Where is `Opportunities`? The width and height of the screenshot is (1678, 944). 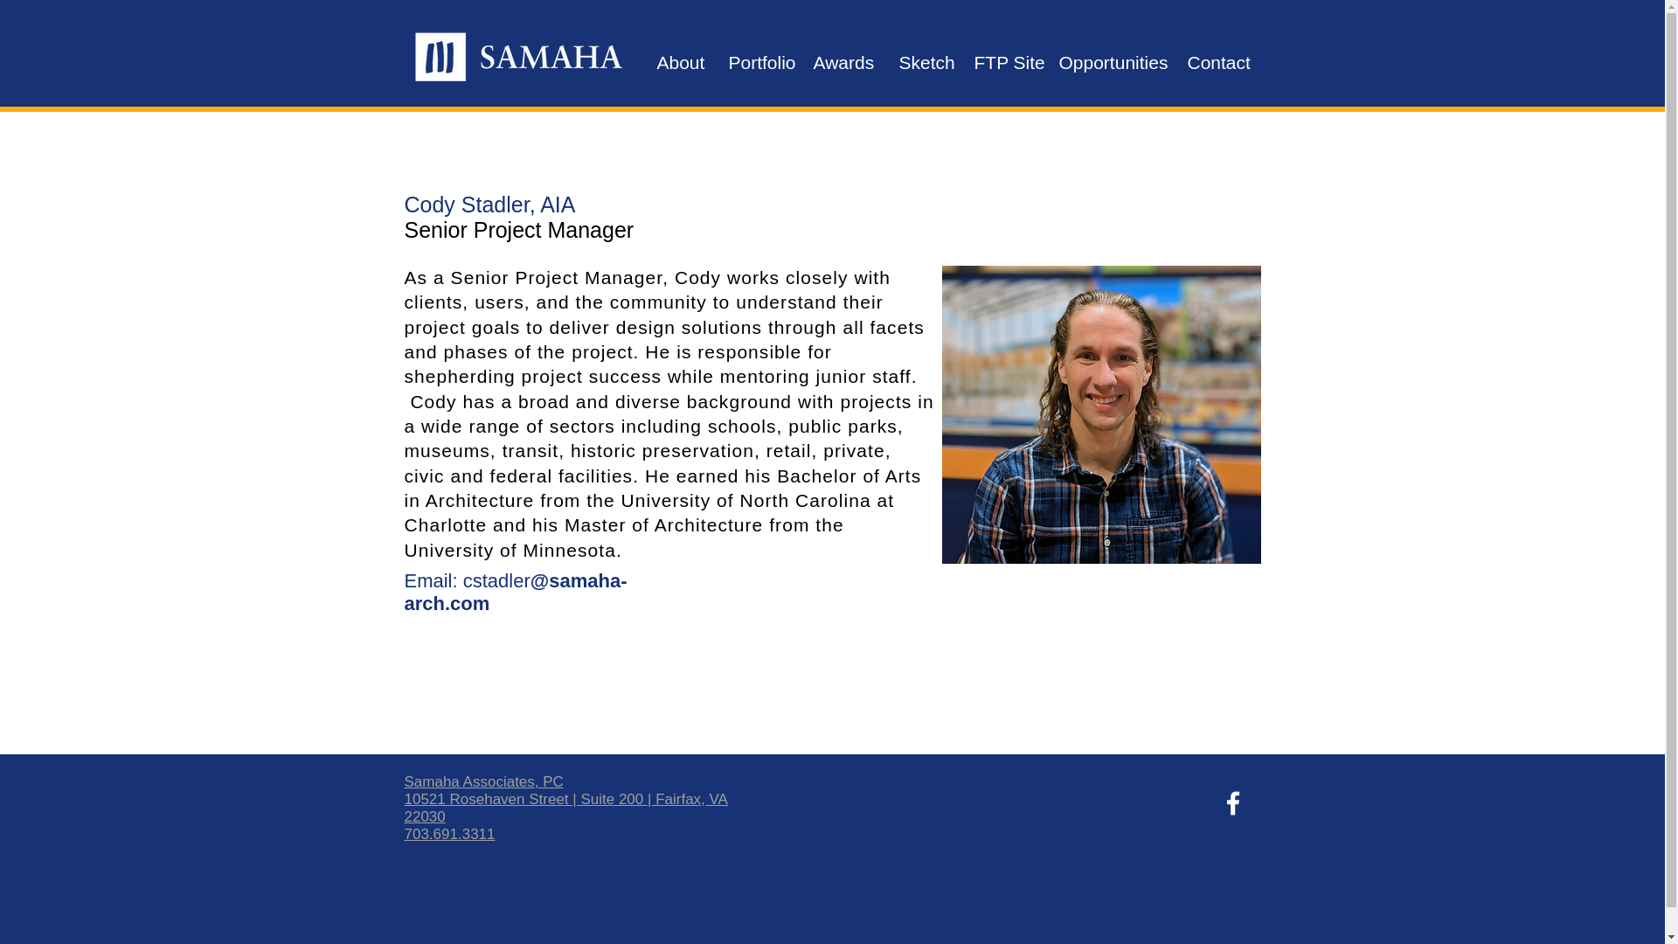
Opportunities is located at coordinates (1109, 63).